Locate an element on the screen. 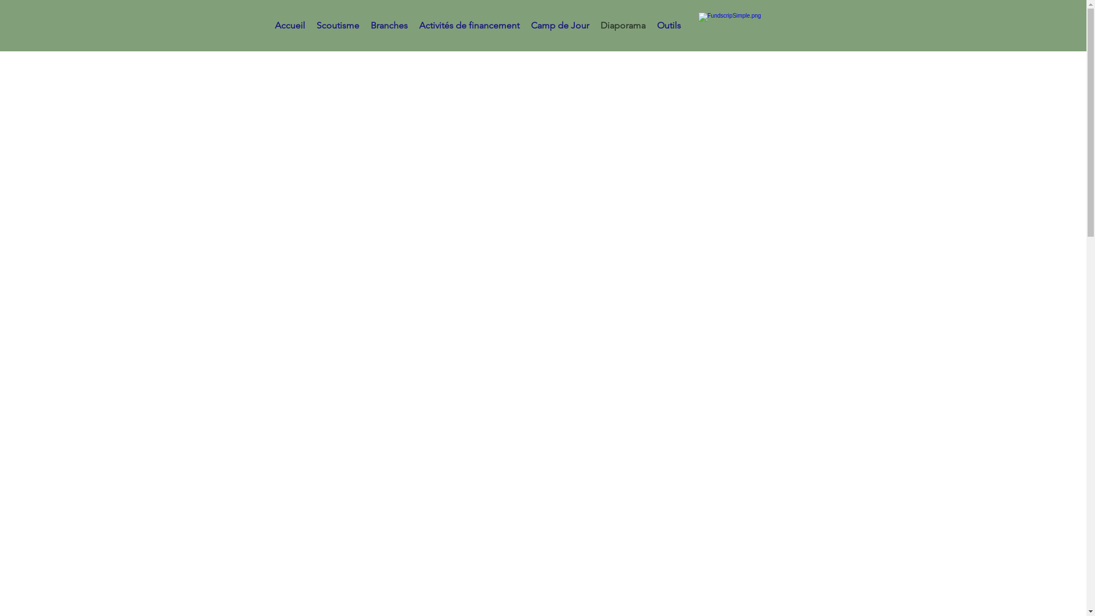  Outils is located at coordinates (669, 26).